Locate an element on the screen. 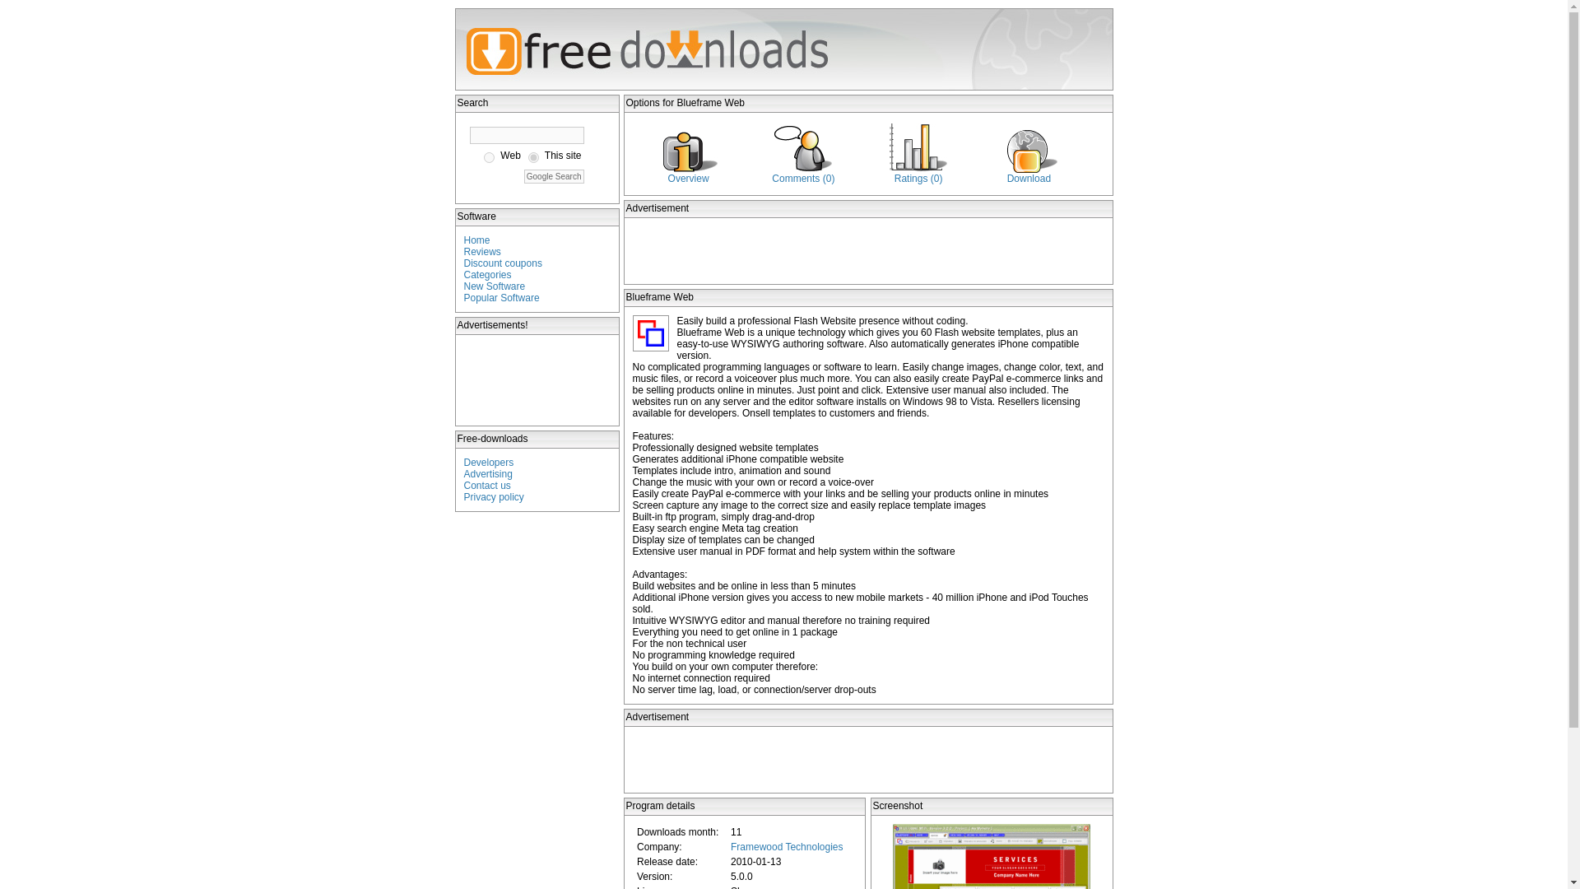  Privacy policy is located at coordinates (494, 497).